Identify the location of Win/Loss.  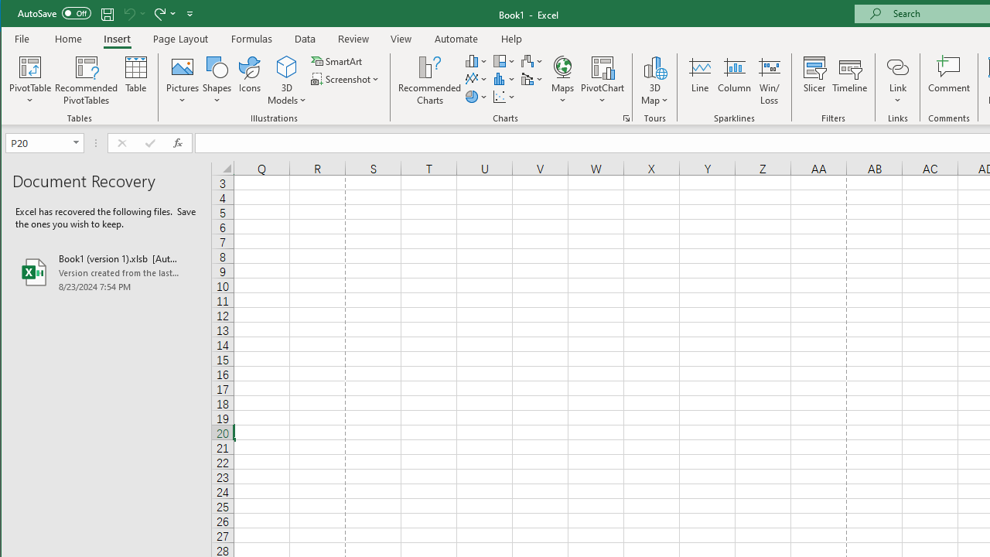
(770, 80).